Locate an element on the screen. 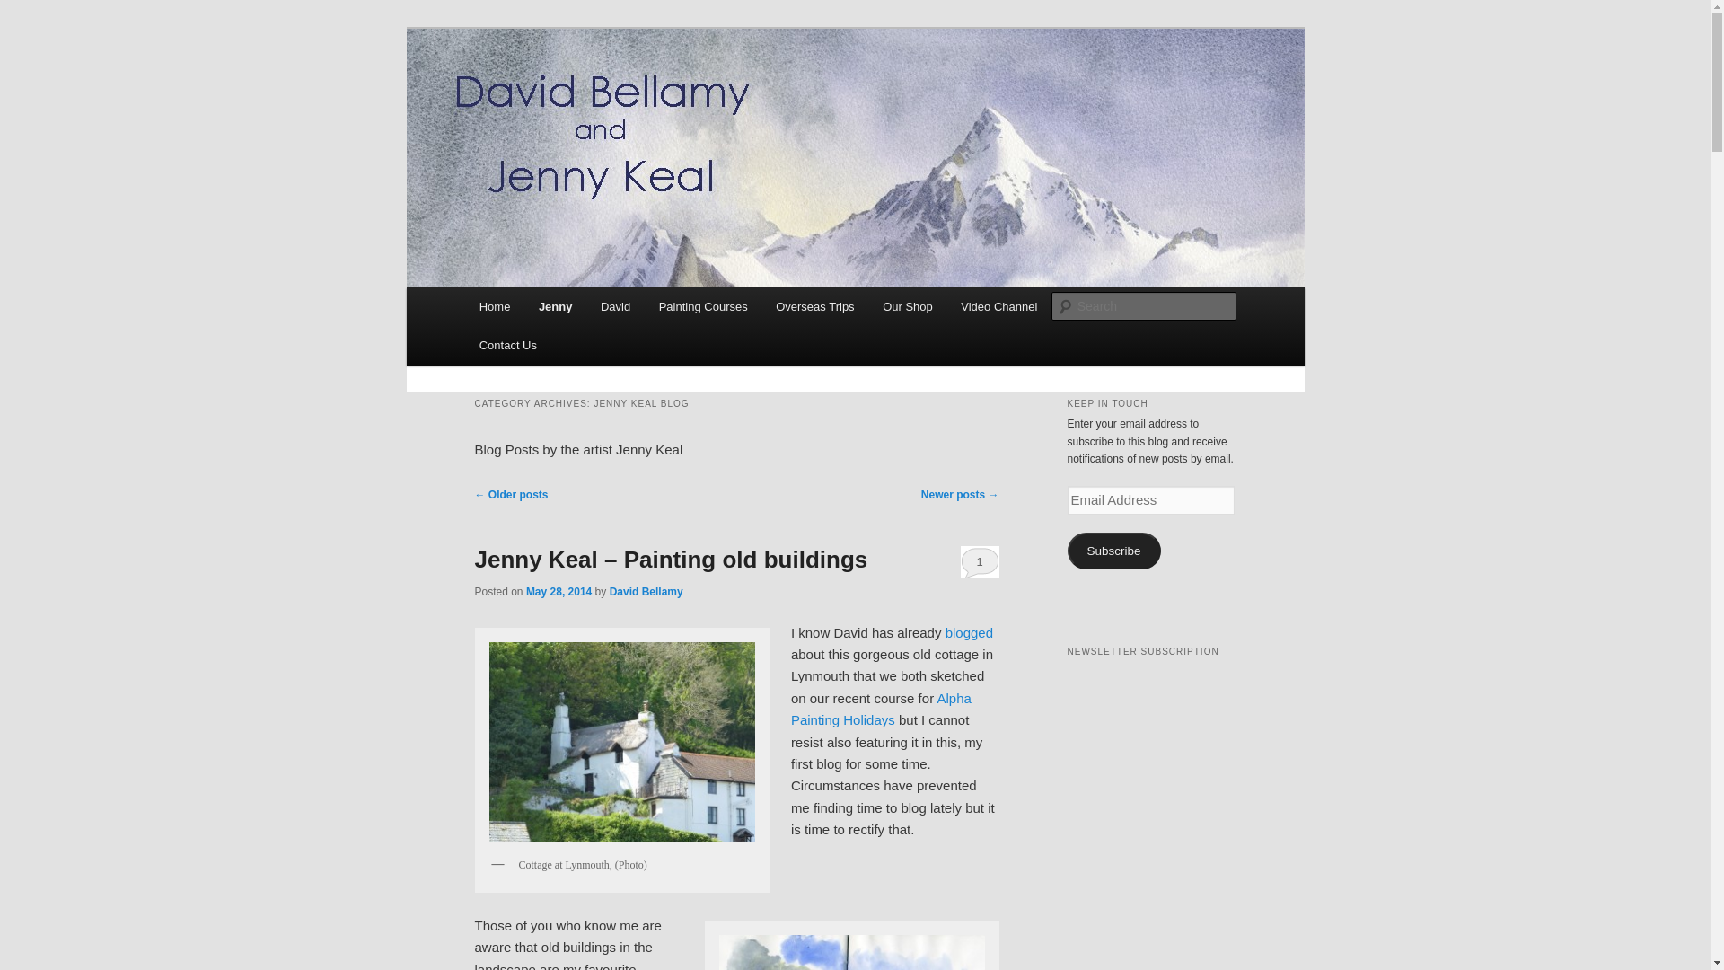 This screenshot has height=970, width=1724. Bellamy's Bivouac is located at coordinates (593, 93).